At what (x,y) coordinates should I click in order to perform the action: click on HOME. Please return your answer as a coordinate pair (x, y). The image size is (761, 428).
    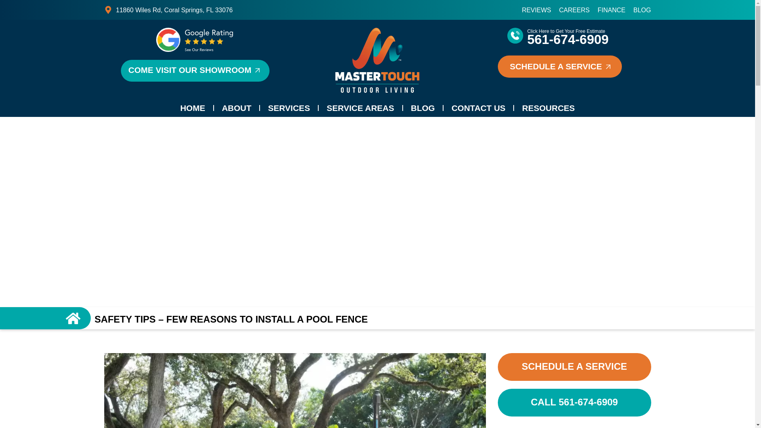
    Looking at the image, I should click on (193, 108).